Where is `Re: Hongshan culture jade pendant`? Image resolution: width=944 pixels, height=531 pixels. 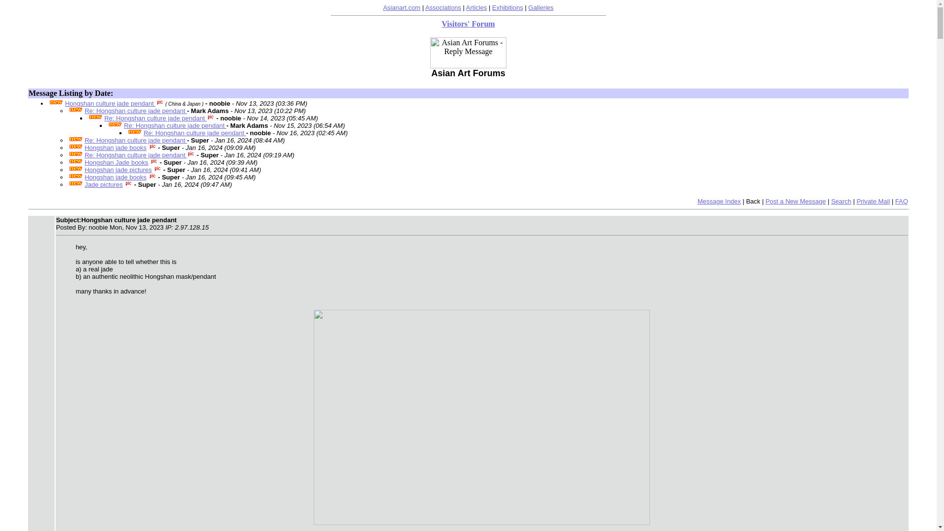
Re: Hongshan culture jade pendant is located at coordinates (136, 111).